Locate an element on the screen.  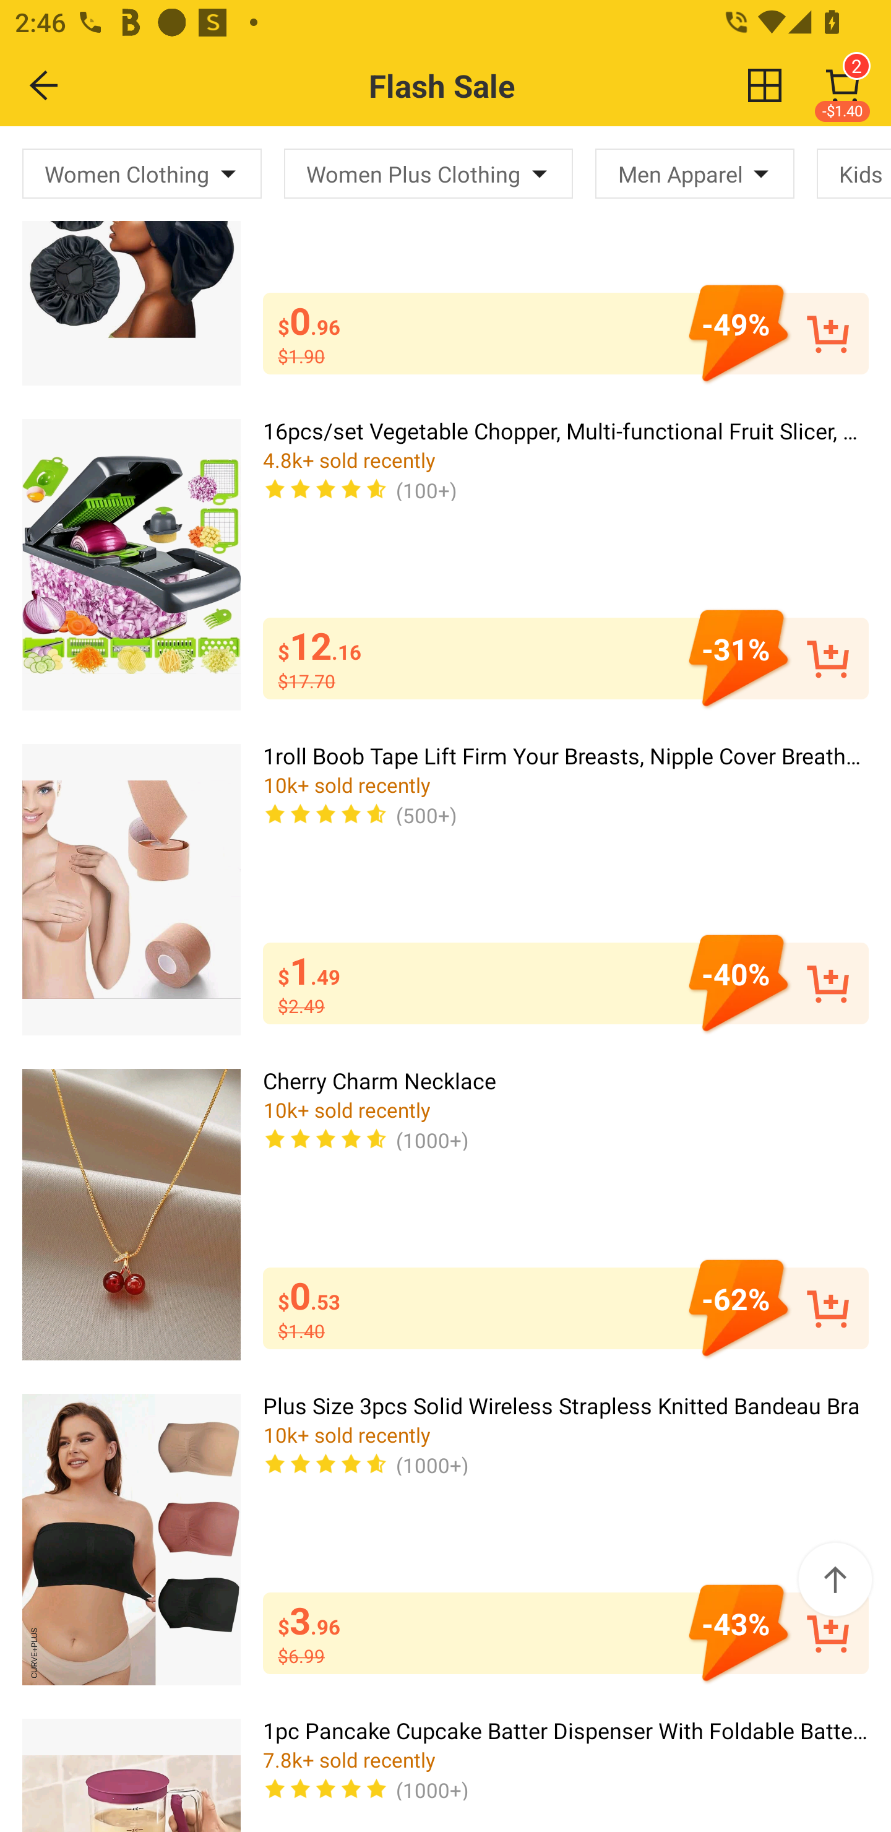
Men Apparel is located at coordinates (694, 173).